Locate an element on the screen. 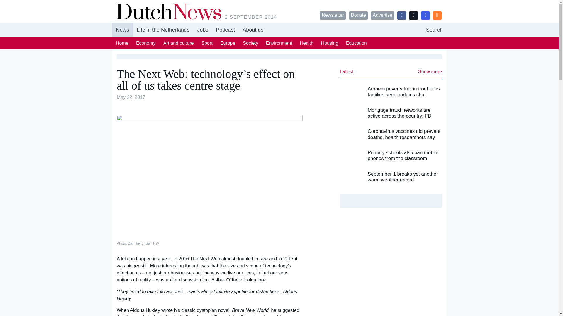  hidden-in-footer is located at coordinates (202, 30).